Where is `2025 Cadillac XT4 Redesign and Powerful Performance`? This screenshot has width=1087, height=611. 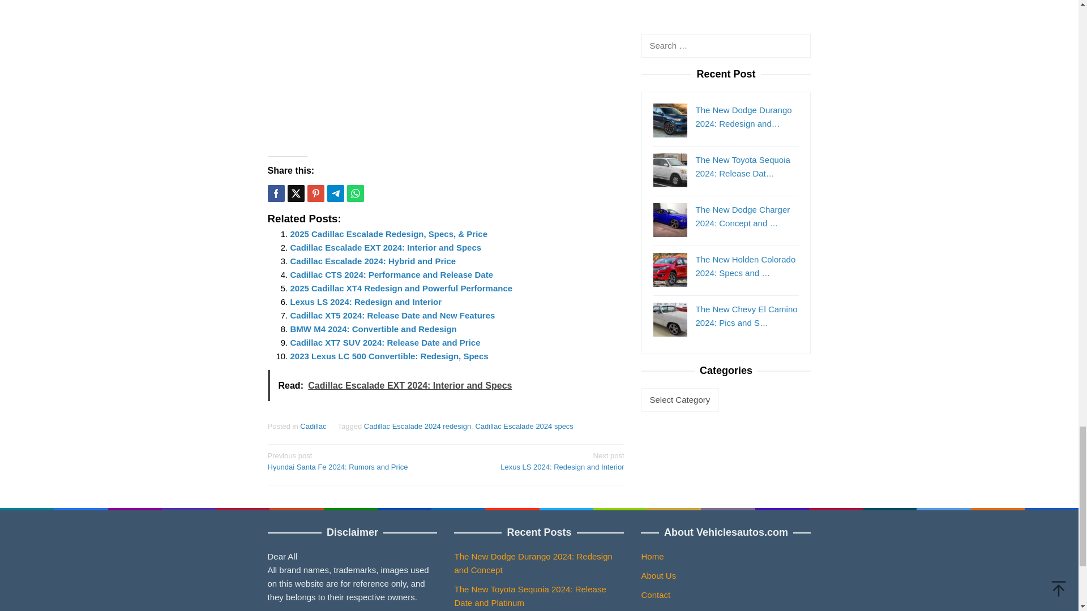 2025 Cadillac XT4 Redesign and Powerful Performance is located at coordinates (401, 289).